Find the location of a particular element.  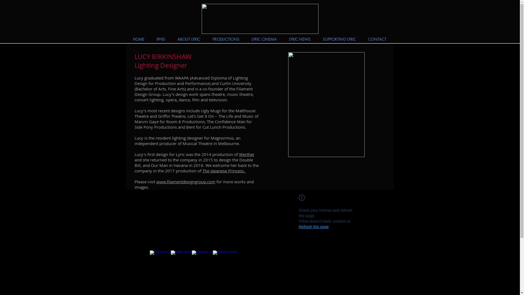

The Japanese Princess.  is located at coordinates (224, 170).